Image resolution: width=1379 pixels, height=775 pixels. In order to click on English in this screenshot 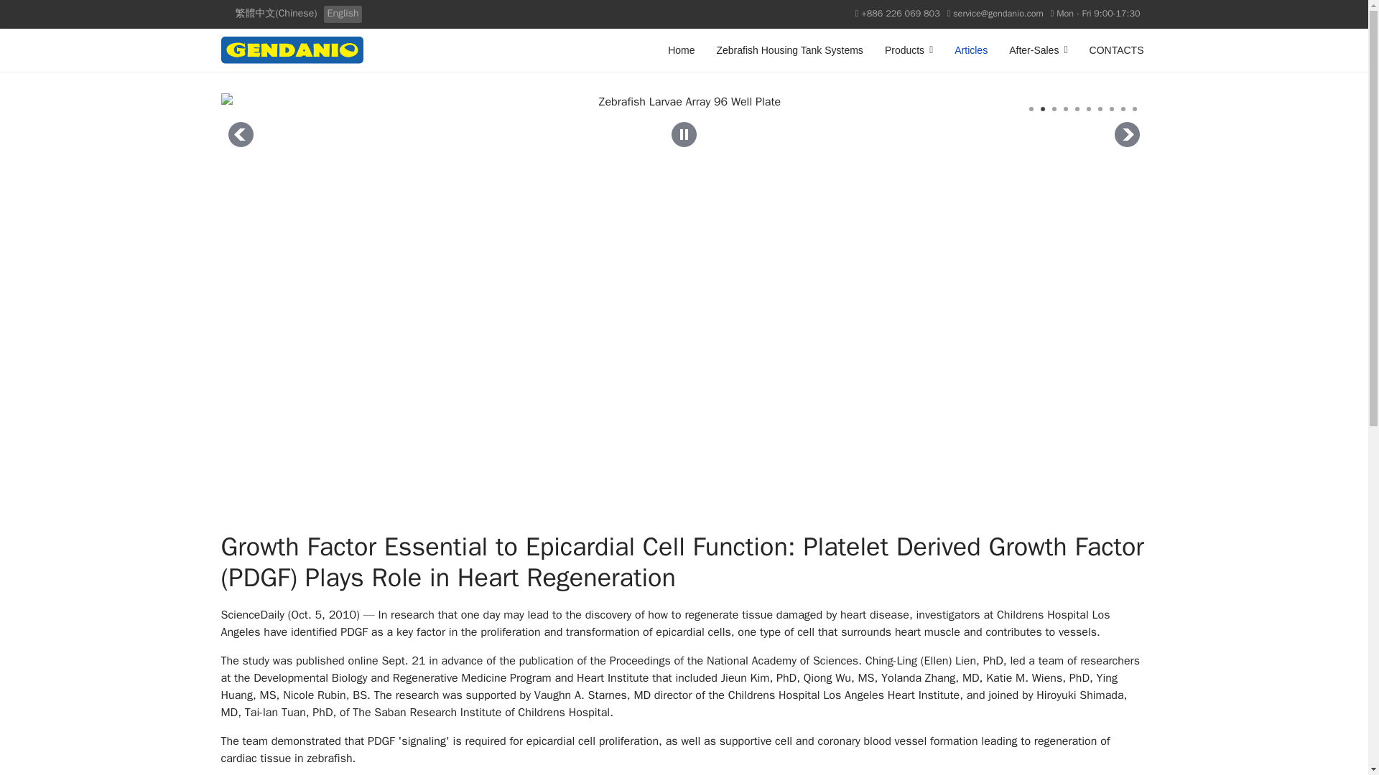, I will do `click(343, 13)`.